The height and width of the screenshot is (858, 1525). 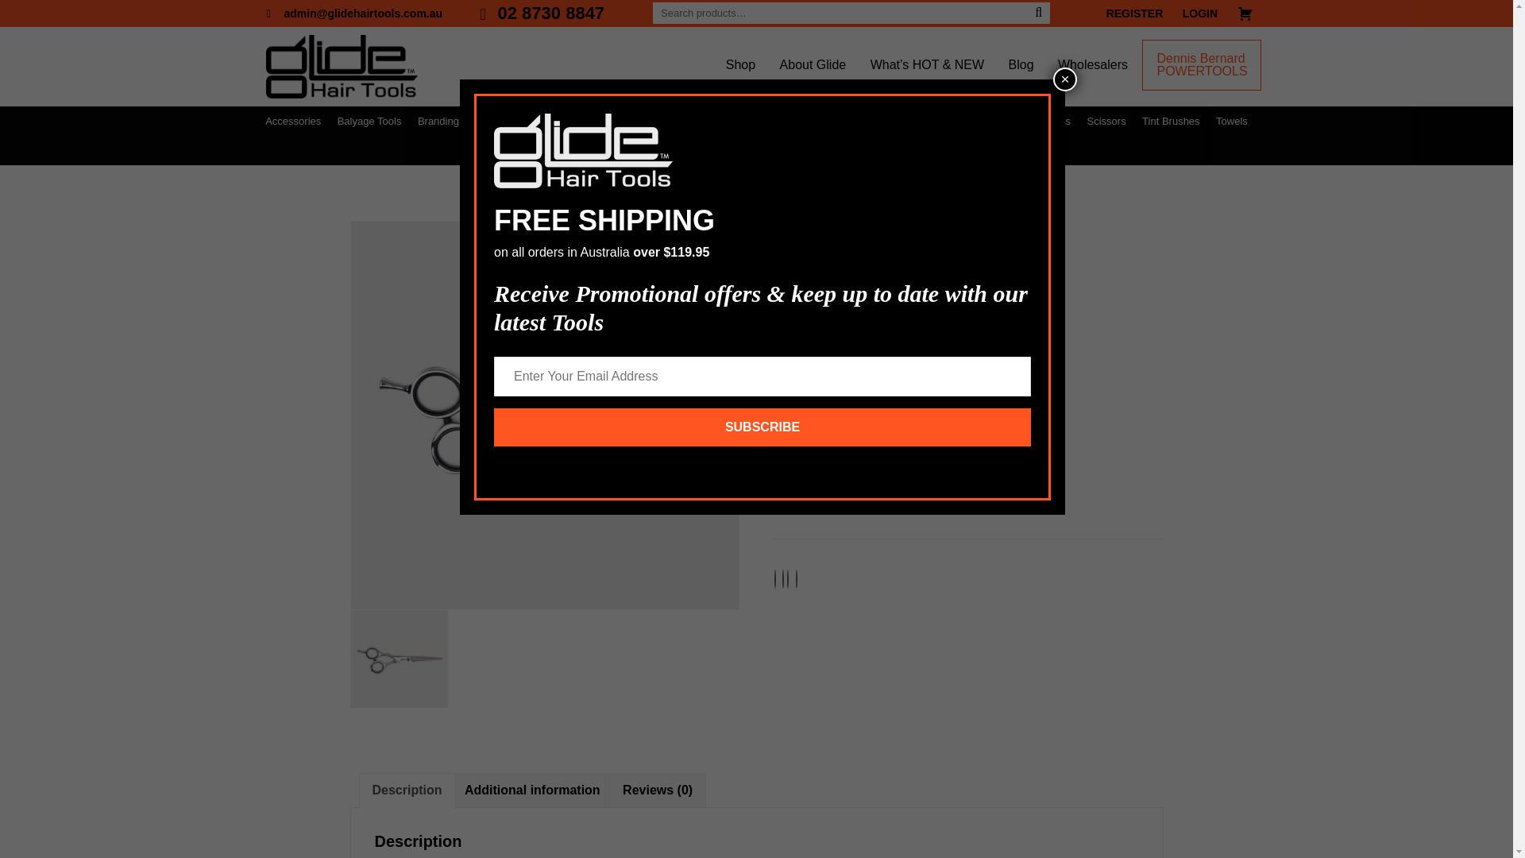 I want to click on Clips, so click(x=674, y=121).